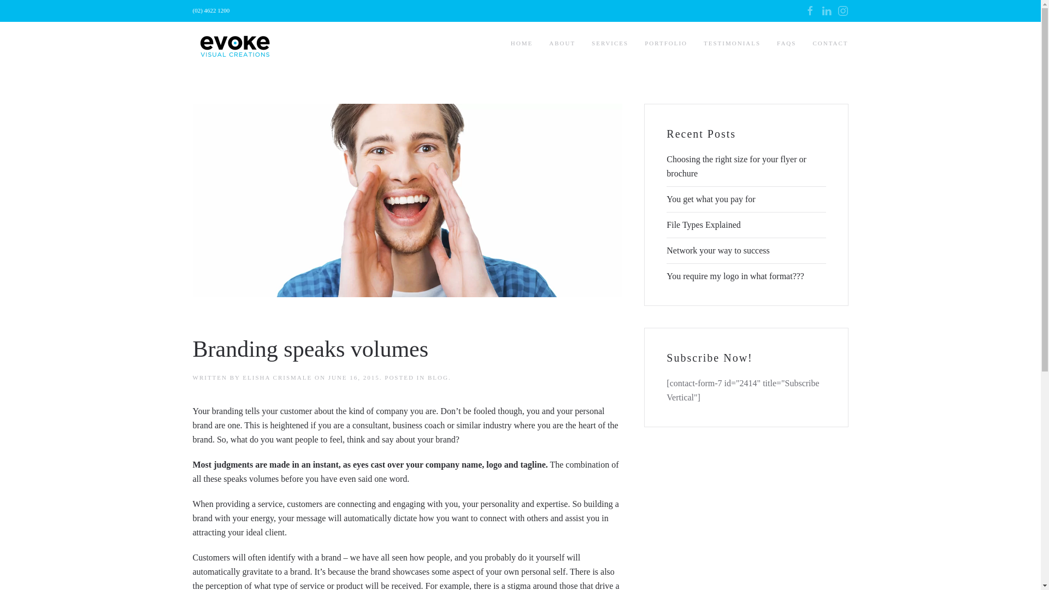 The height and width of the screenshot is (590, 1049). I want to click on Choosing the right size for your flyer or brochure, so click(736, 166).